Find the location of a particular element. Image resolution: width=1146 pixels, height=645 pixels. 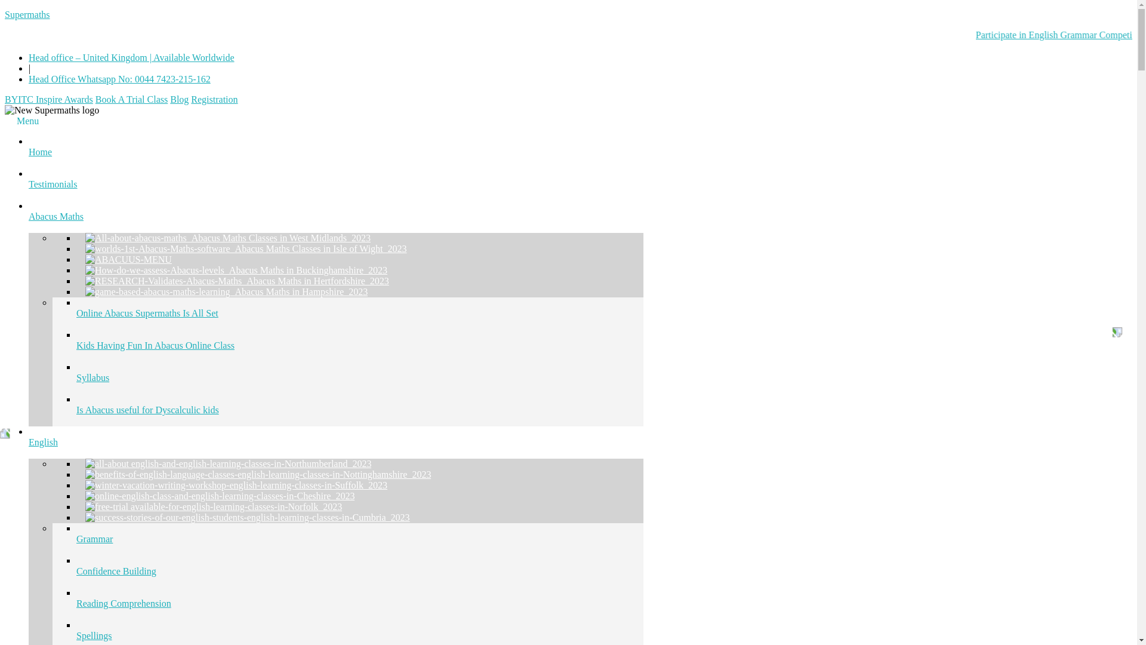

Book A Trial Class is located at coordinates (131, 99).